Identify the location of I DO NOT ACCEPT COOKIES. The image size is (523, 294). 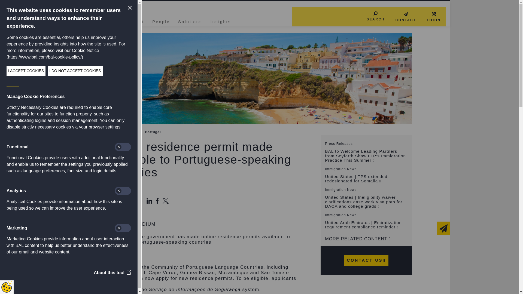
(16, 71).